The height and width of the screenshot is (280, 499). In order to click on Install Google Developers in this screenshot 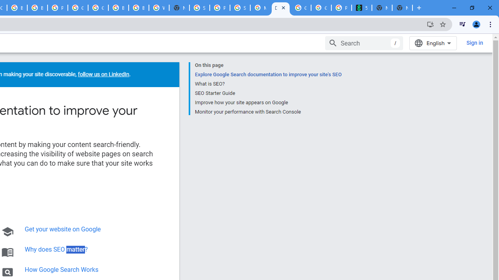, I will do `click(430, 24)`.